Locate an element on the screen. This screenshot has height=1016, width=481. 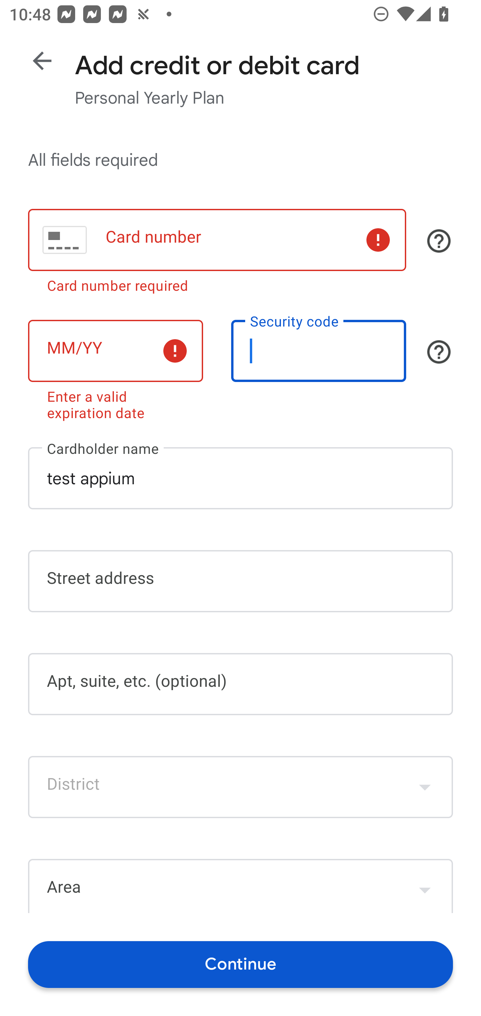
Back is located at coordinates (42, 61).